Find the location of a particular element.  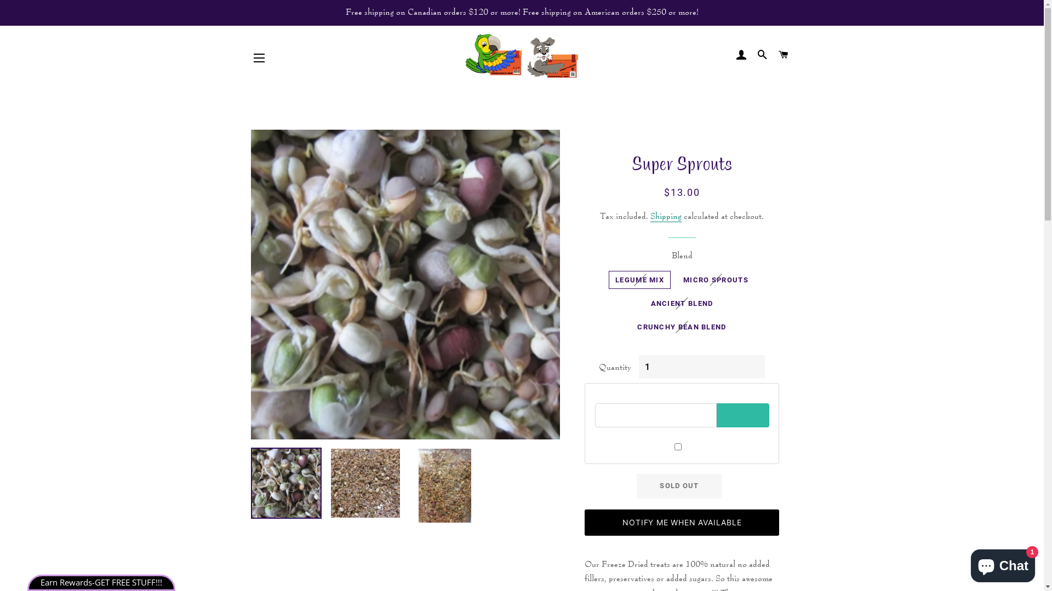

Shopify online store chat is located at coordinates (1003, 564).